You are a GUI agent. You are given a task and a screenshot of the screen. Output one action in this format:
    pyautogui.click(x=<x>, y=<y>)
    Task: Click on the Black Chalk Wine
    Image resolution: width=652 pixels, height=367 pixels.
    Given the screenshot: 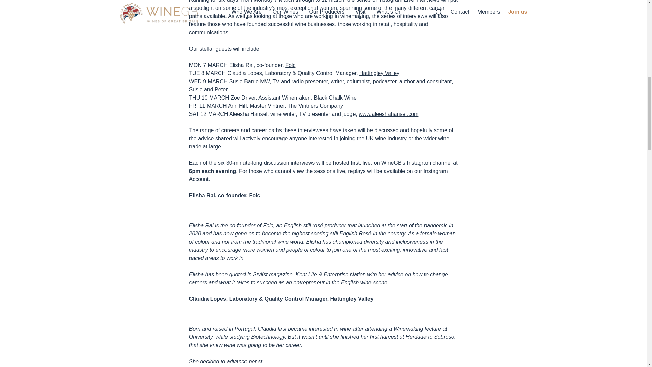 What is the action you would take?
    pyautogui.click(x=336, y=97)
    